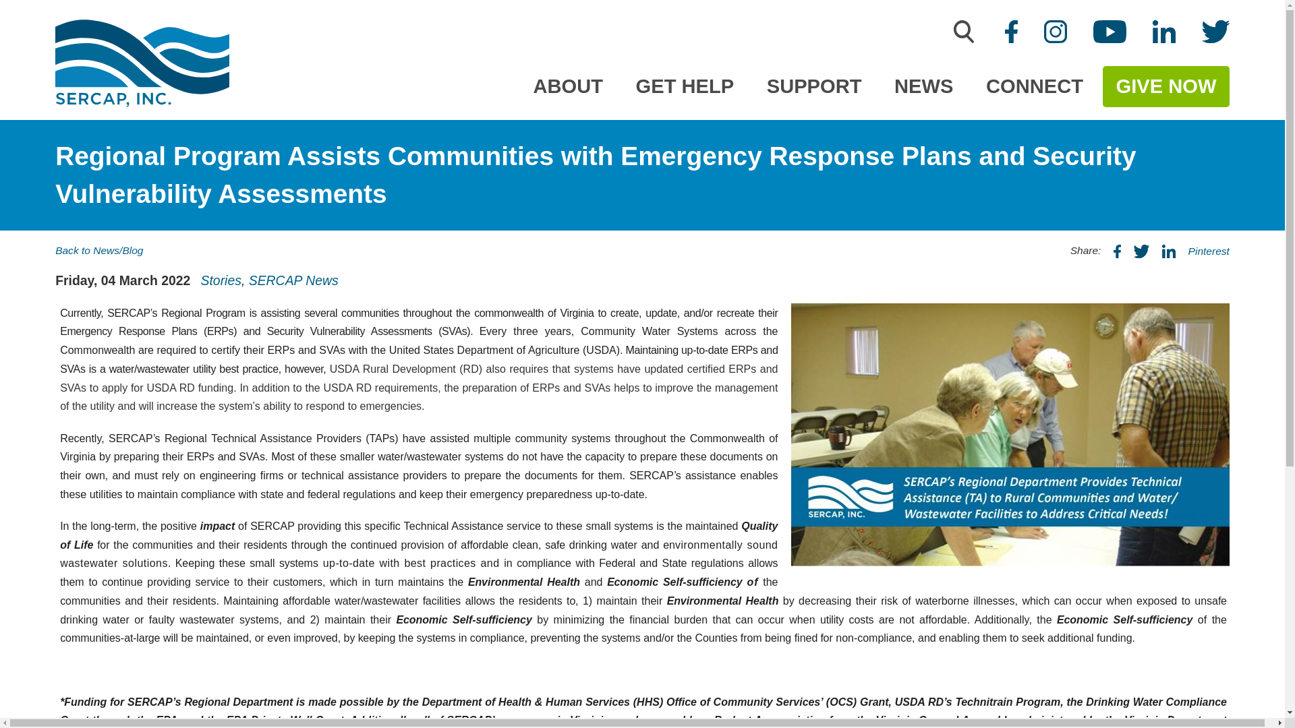 This screenshot has width=1295, height=728. What do you see at coordinates (1110, 31) in the screenshot?
I see `Youtube` at bounding box center [1110, 31].